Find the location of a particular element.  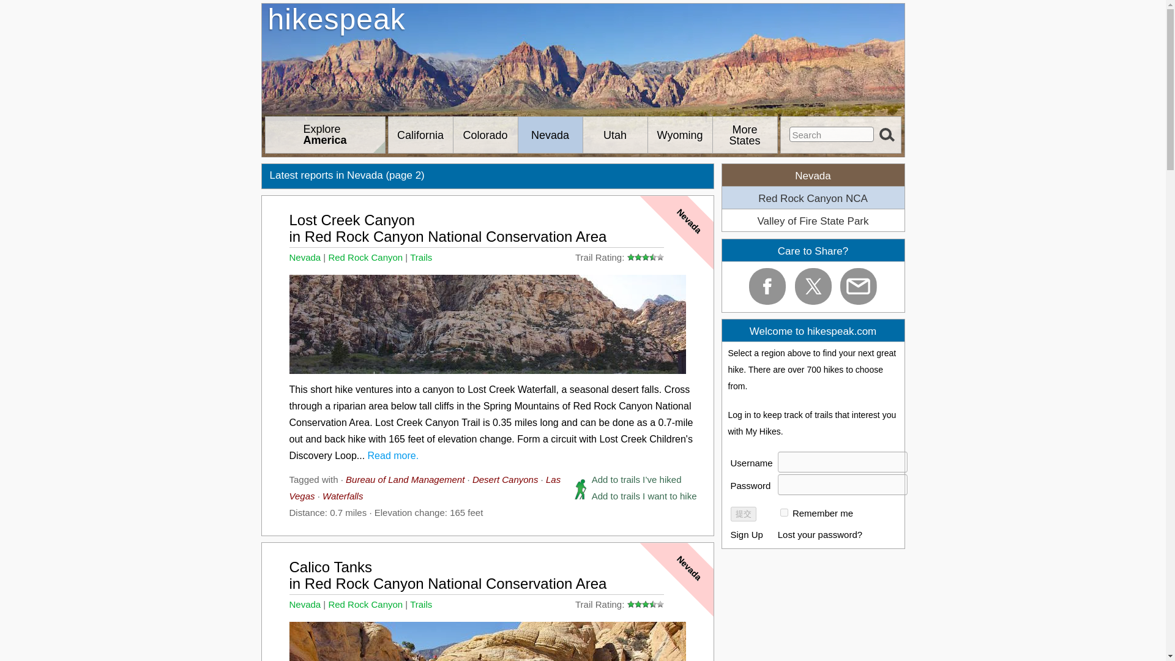

hikespeak is located at coordinates (832, 135).